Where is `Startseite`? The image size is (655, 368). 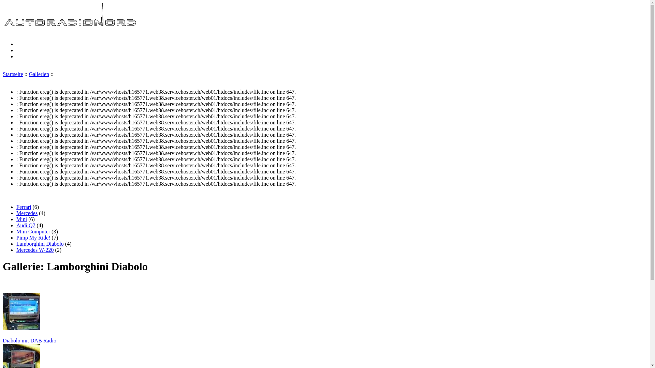 Startseite is located at coordinates (13, 74).